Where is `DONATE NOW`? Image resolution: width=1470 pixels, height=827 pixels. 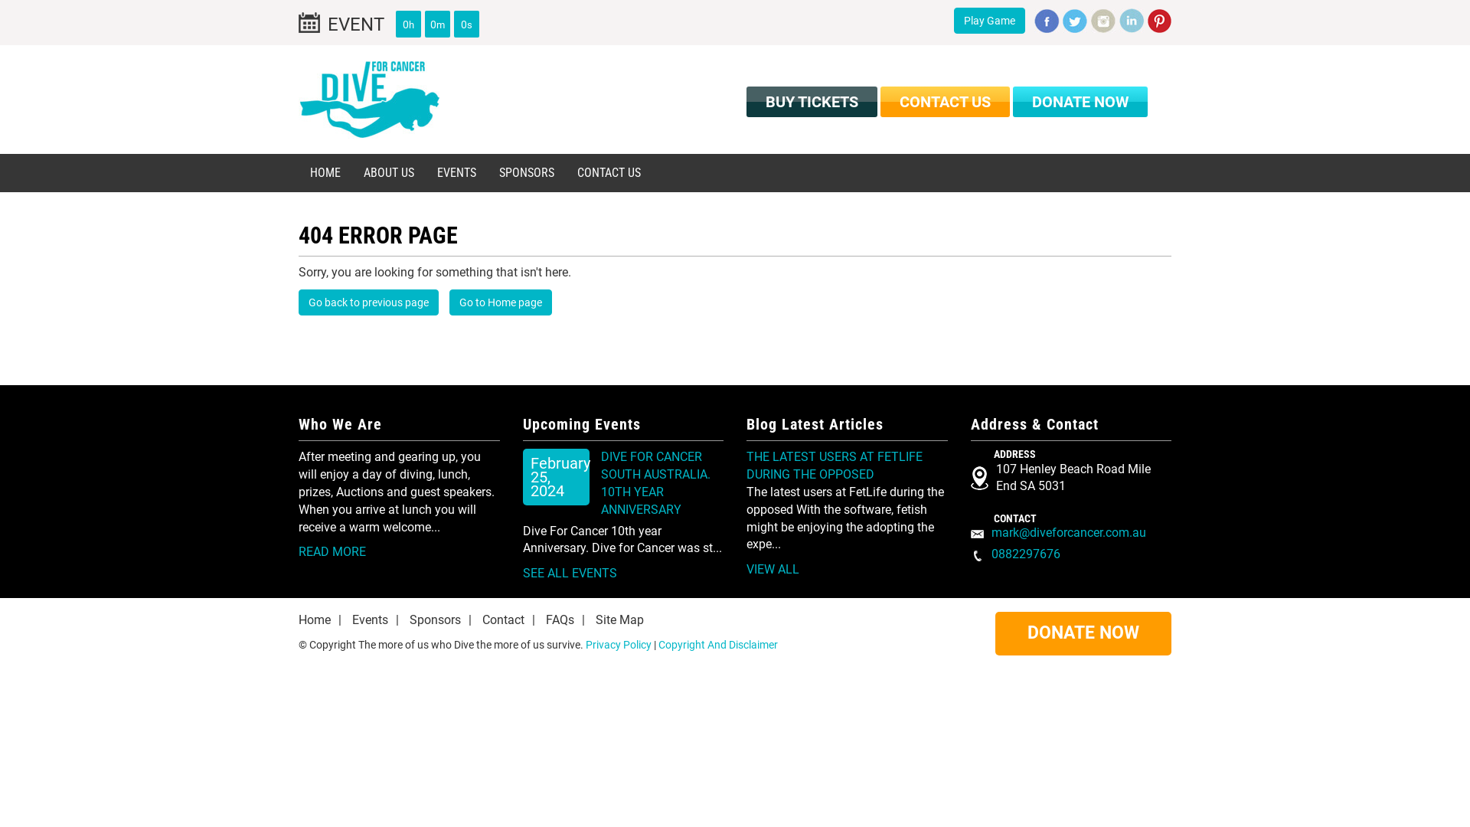 DONATE NOW is located at coordinates (1083, 634).